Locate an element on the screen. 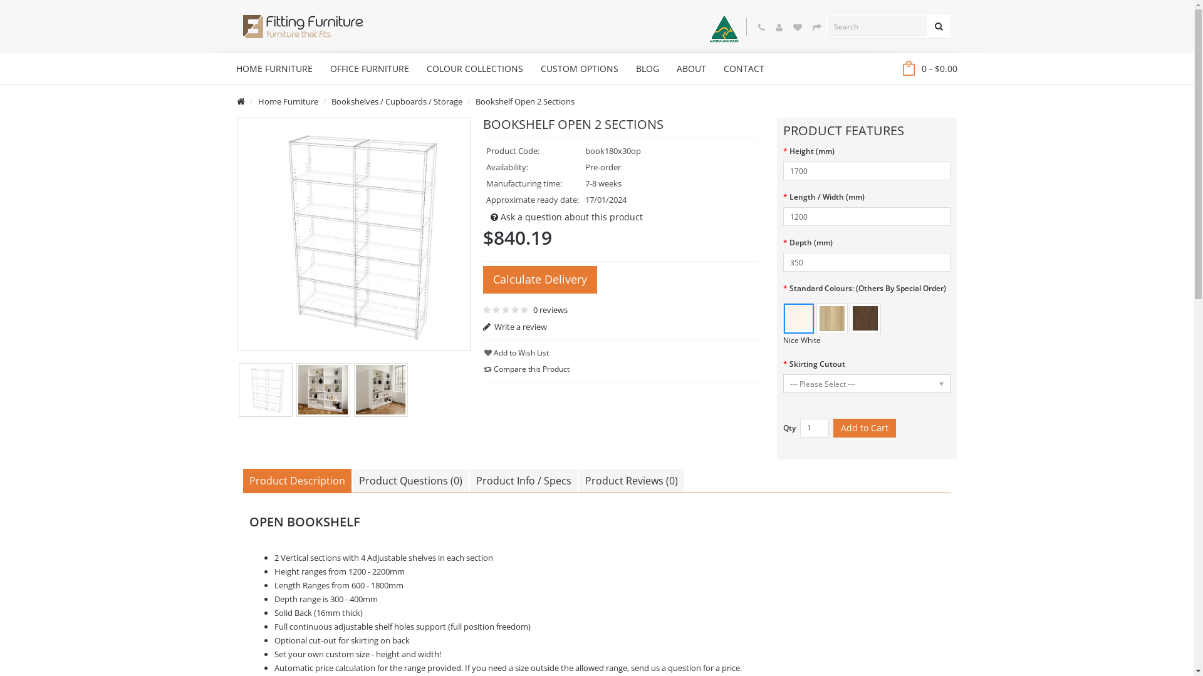 This screenshot has width=1203, height=676. Add to Cart is located at coordinates (865, 428).